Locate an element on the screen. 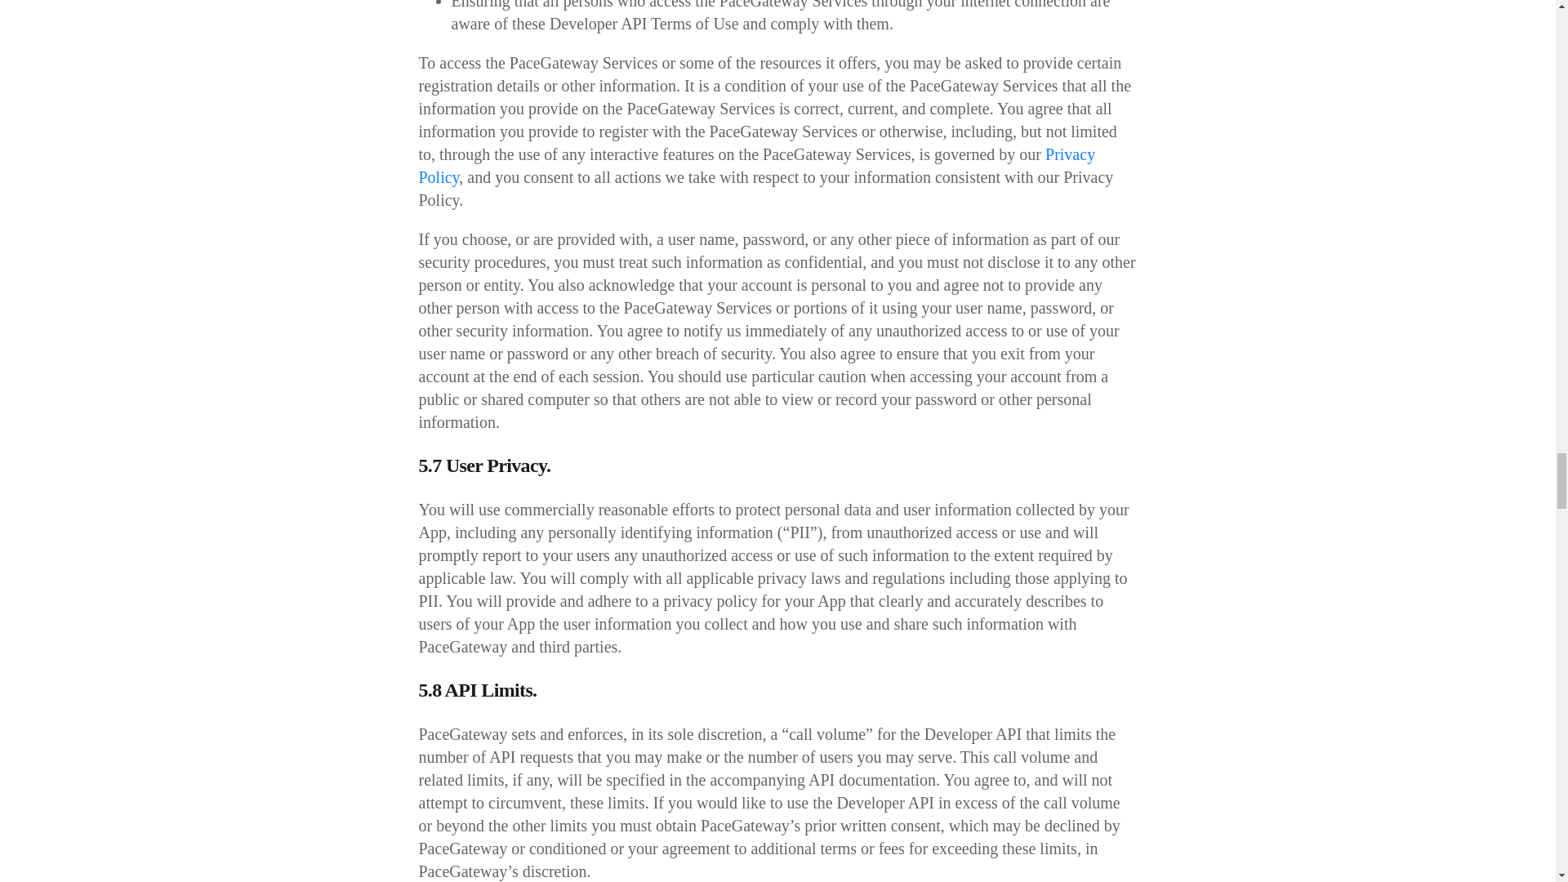 Image resolution: width=1568 pixels, height=882 pixels. Privacy Policy is located at coordinates (756, 165).